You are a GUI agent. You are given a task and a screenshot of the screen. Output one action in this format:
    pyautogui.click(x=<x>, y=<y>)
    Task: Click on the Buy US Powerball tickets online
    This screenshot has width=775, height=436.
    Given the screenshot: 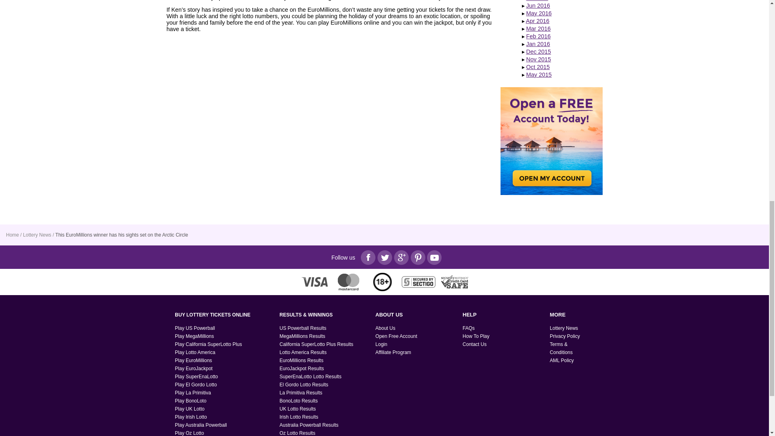 What is the action you would take?
    pyautogui.click(x=195, y=328)
    